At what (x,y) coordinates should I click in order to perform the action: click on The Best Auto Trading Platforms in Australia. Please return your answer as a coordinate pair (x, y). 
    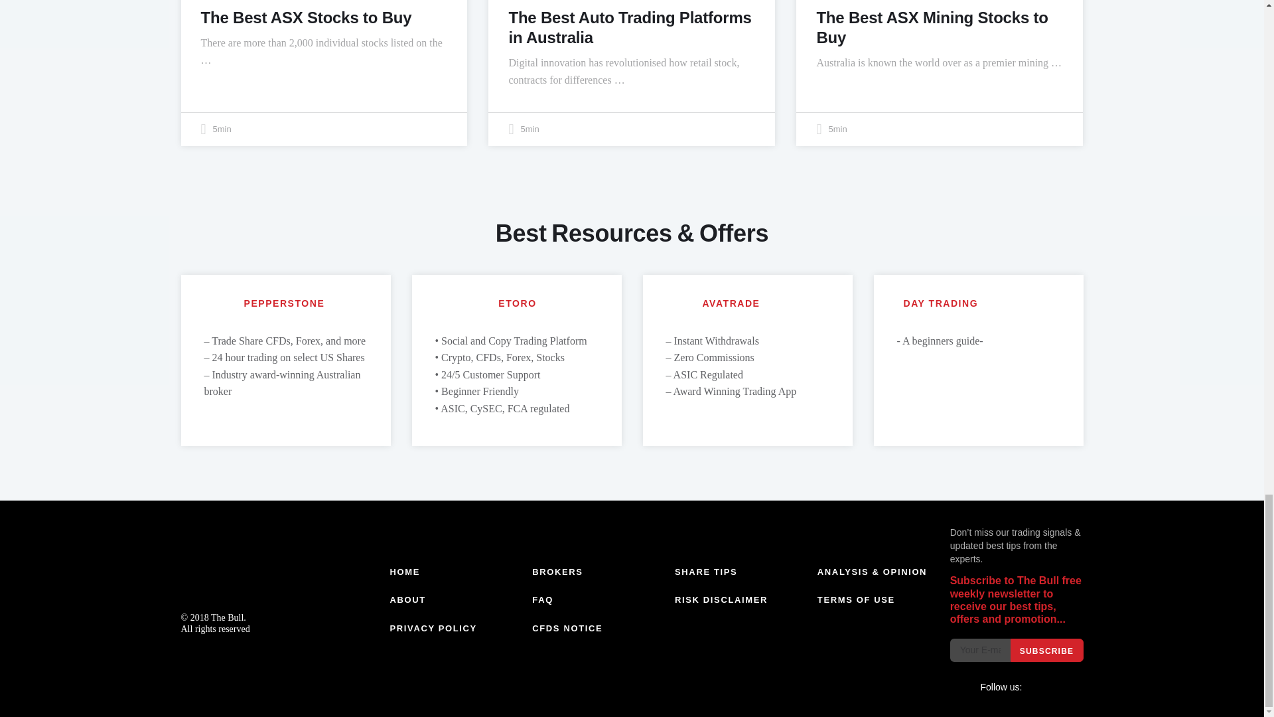
    Looking at the image, I should click on (630, 27).